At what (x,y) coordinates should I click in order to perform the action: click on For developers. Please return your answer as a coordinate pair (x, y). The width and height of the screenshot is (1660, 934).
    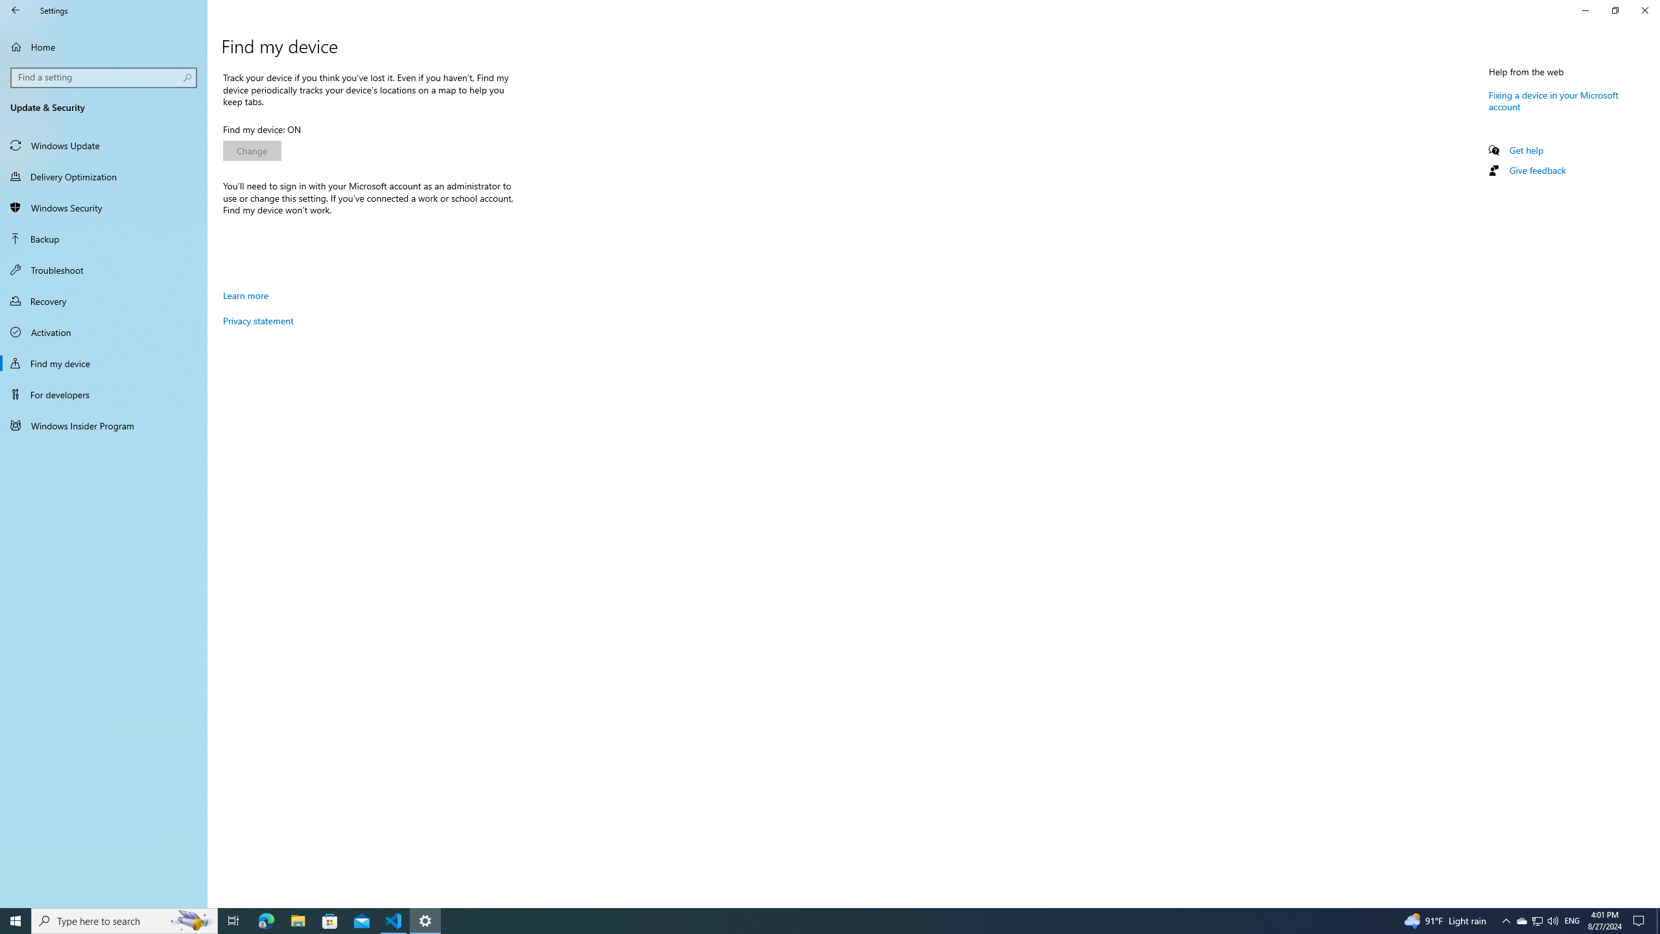
    Looking at the image, I should click on (104, 394).